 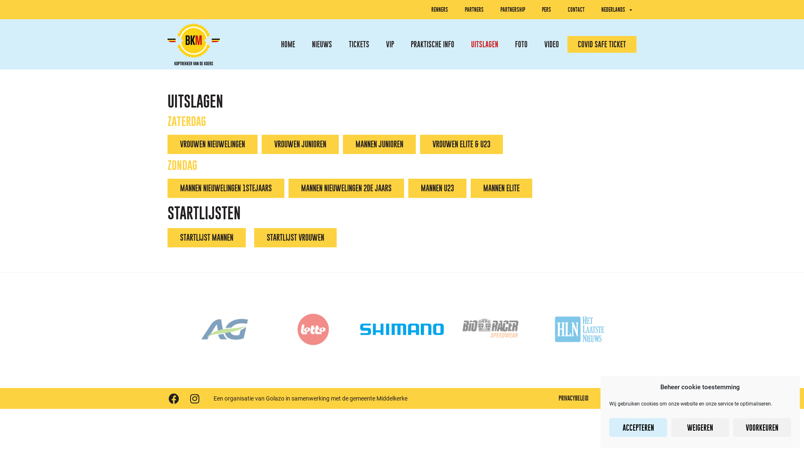 What do you see at coordinates (226, 188) in the screenshot?
I see `MANNEN NIEUWELINGEN 1STEJAARS` at bounding box center [226, 188].